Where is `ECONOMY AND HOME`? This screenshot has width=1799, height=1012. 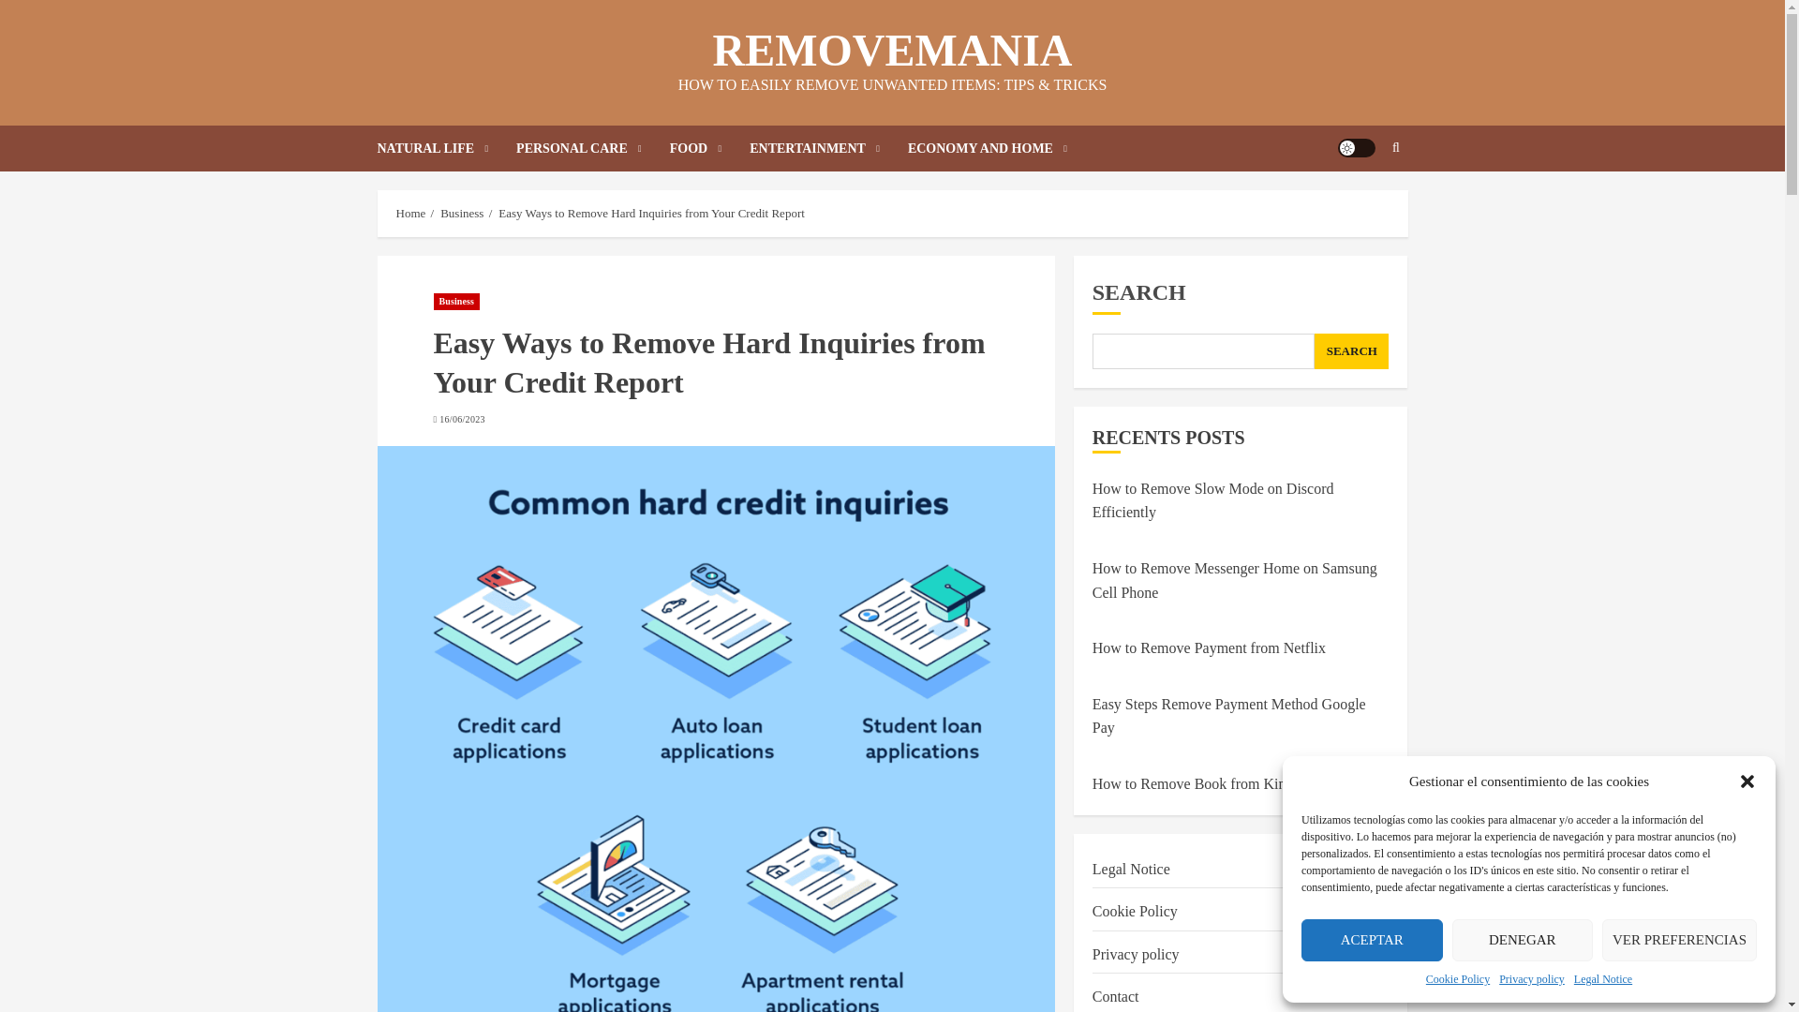 ECONOMY AND HOME is located at coordinates (988, 148).